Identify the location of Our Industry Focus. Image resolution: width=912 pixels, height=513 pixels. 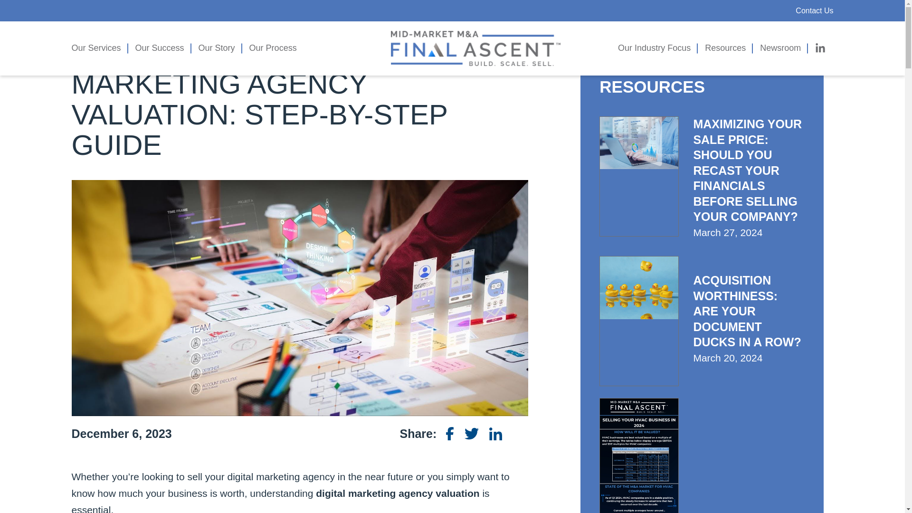
(657, 48).